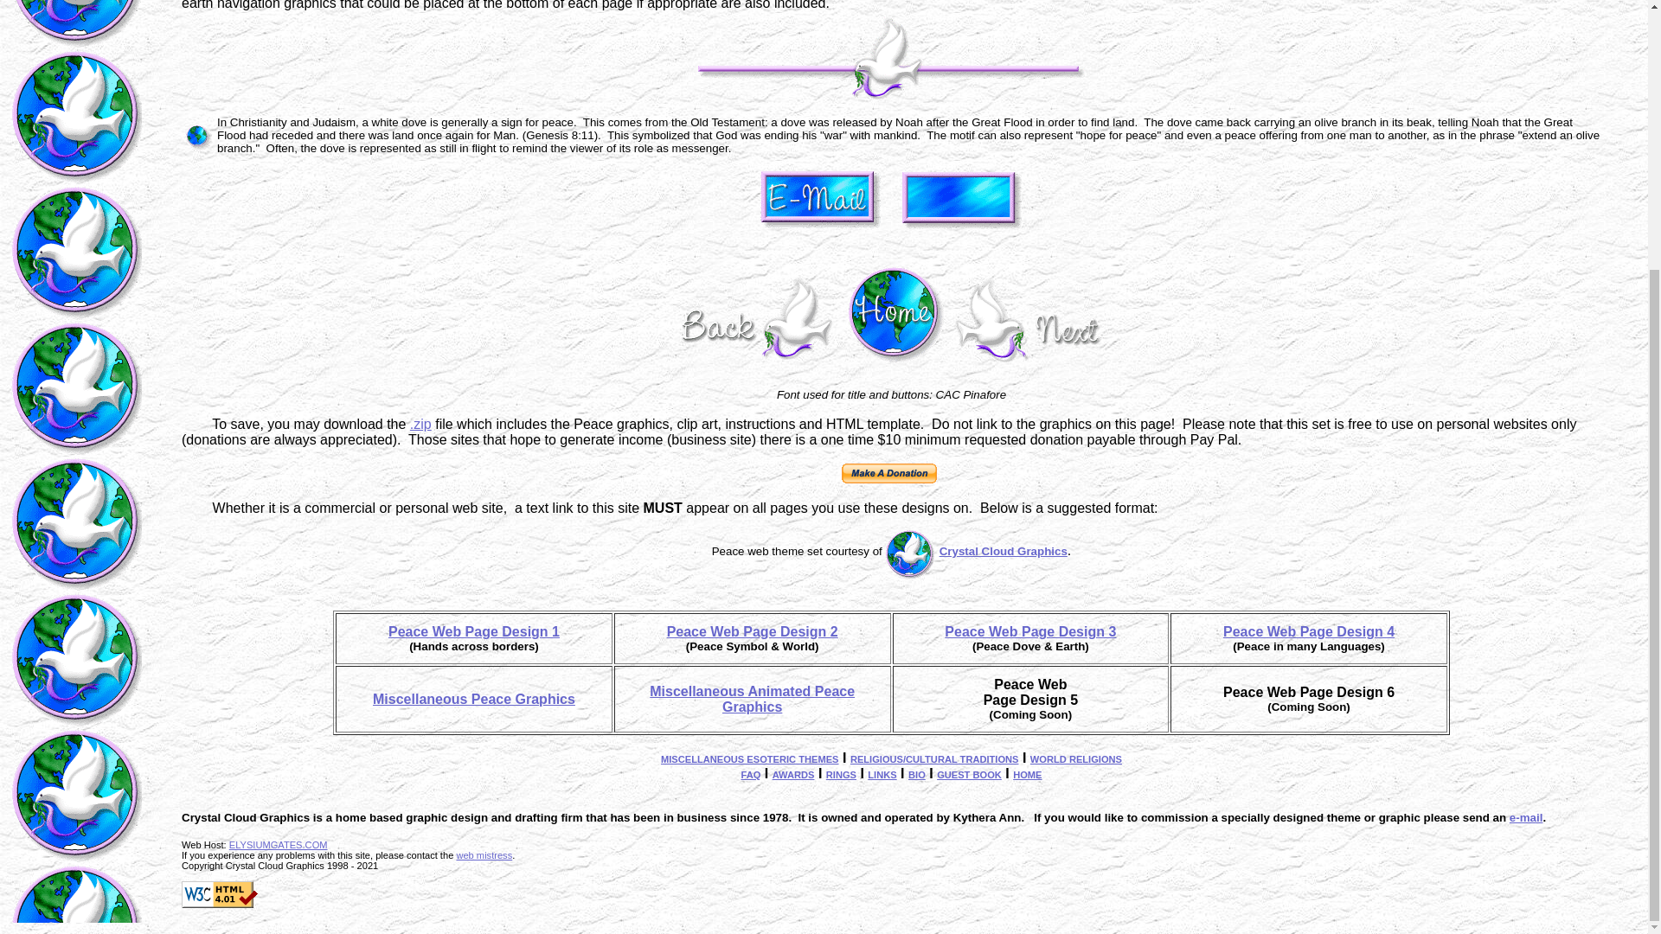 This screenshot has width=1661, height=934. What do you see at coordinates (969, 773) in the screenshot?
I see `GUEST BOOK` at bounding box center [969, 773].